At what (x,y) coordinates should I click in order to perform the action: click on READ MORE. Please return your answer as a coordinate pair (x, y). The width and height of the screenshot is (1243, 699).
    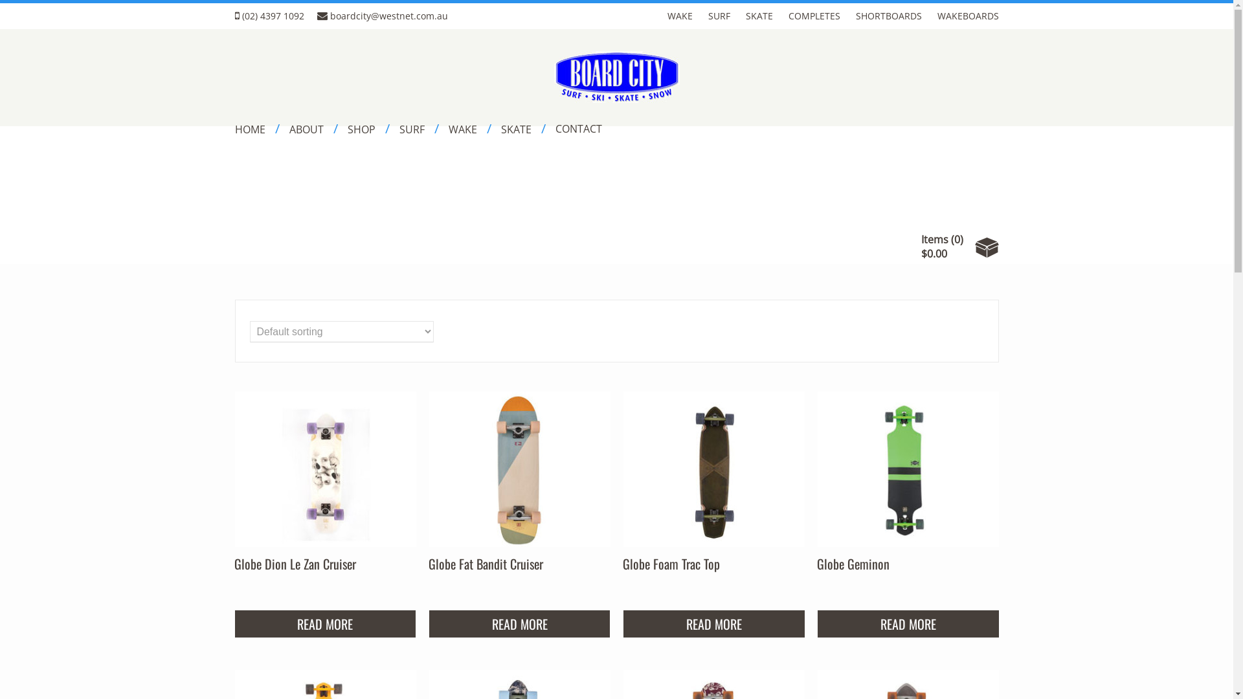
    Looking at the image, I should click on (520, 624).